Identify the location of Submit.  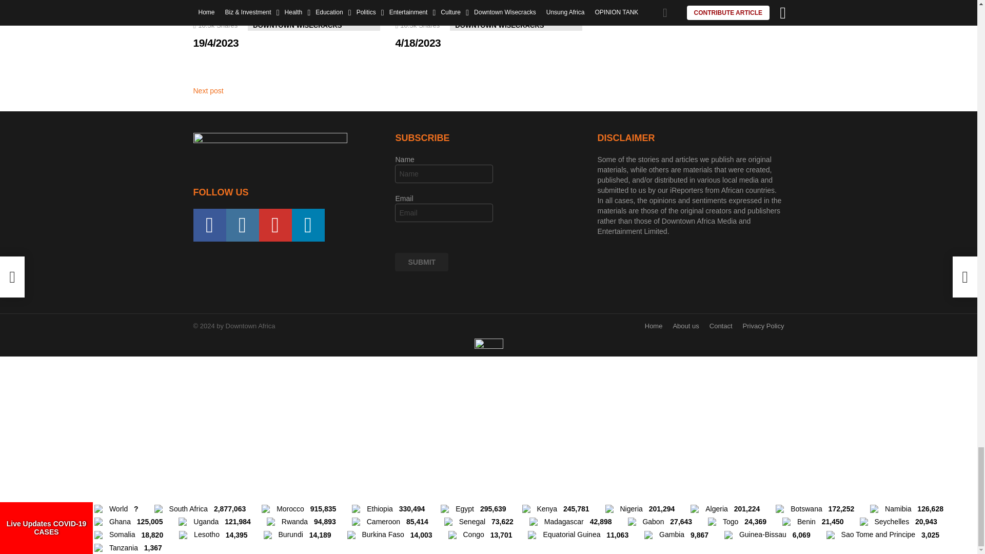
(421, 262).